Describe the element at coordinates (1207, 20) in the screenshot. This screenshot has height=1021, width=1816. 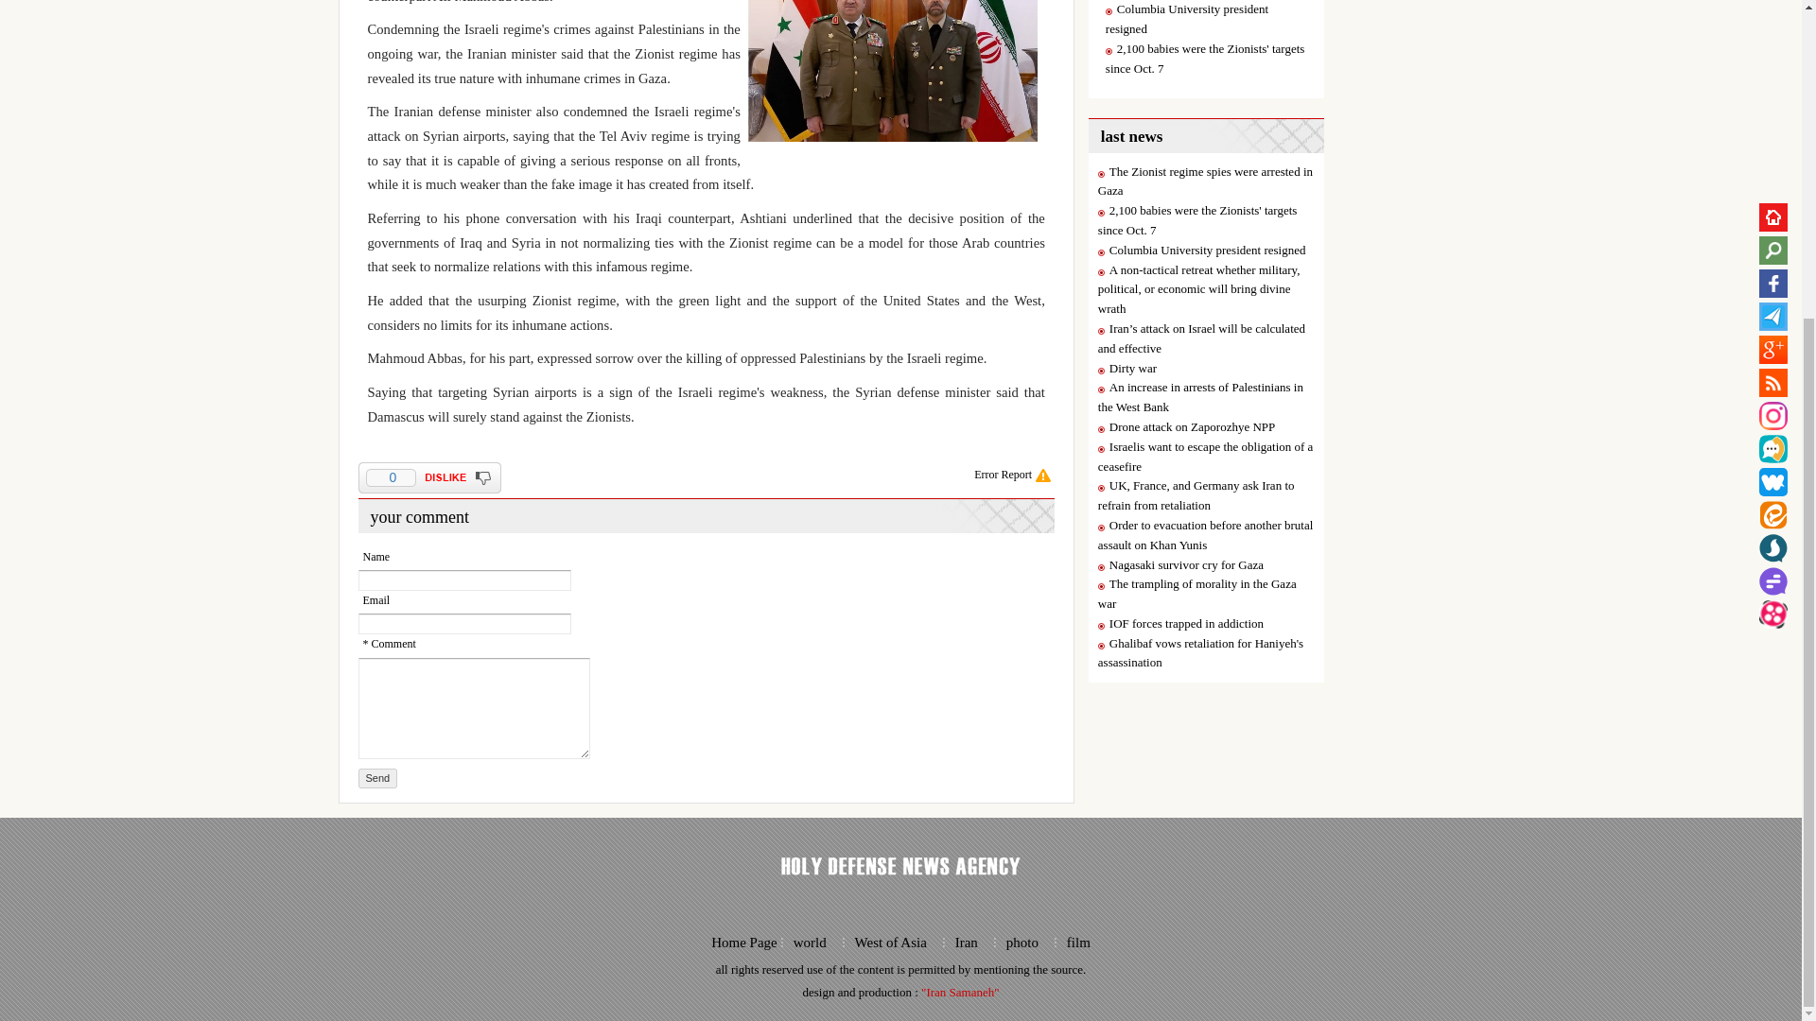
I see `Columbia University president resigned` at that location.